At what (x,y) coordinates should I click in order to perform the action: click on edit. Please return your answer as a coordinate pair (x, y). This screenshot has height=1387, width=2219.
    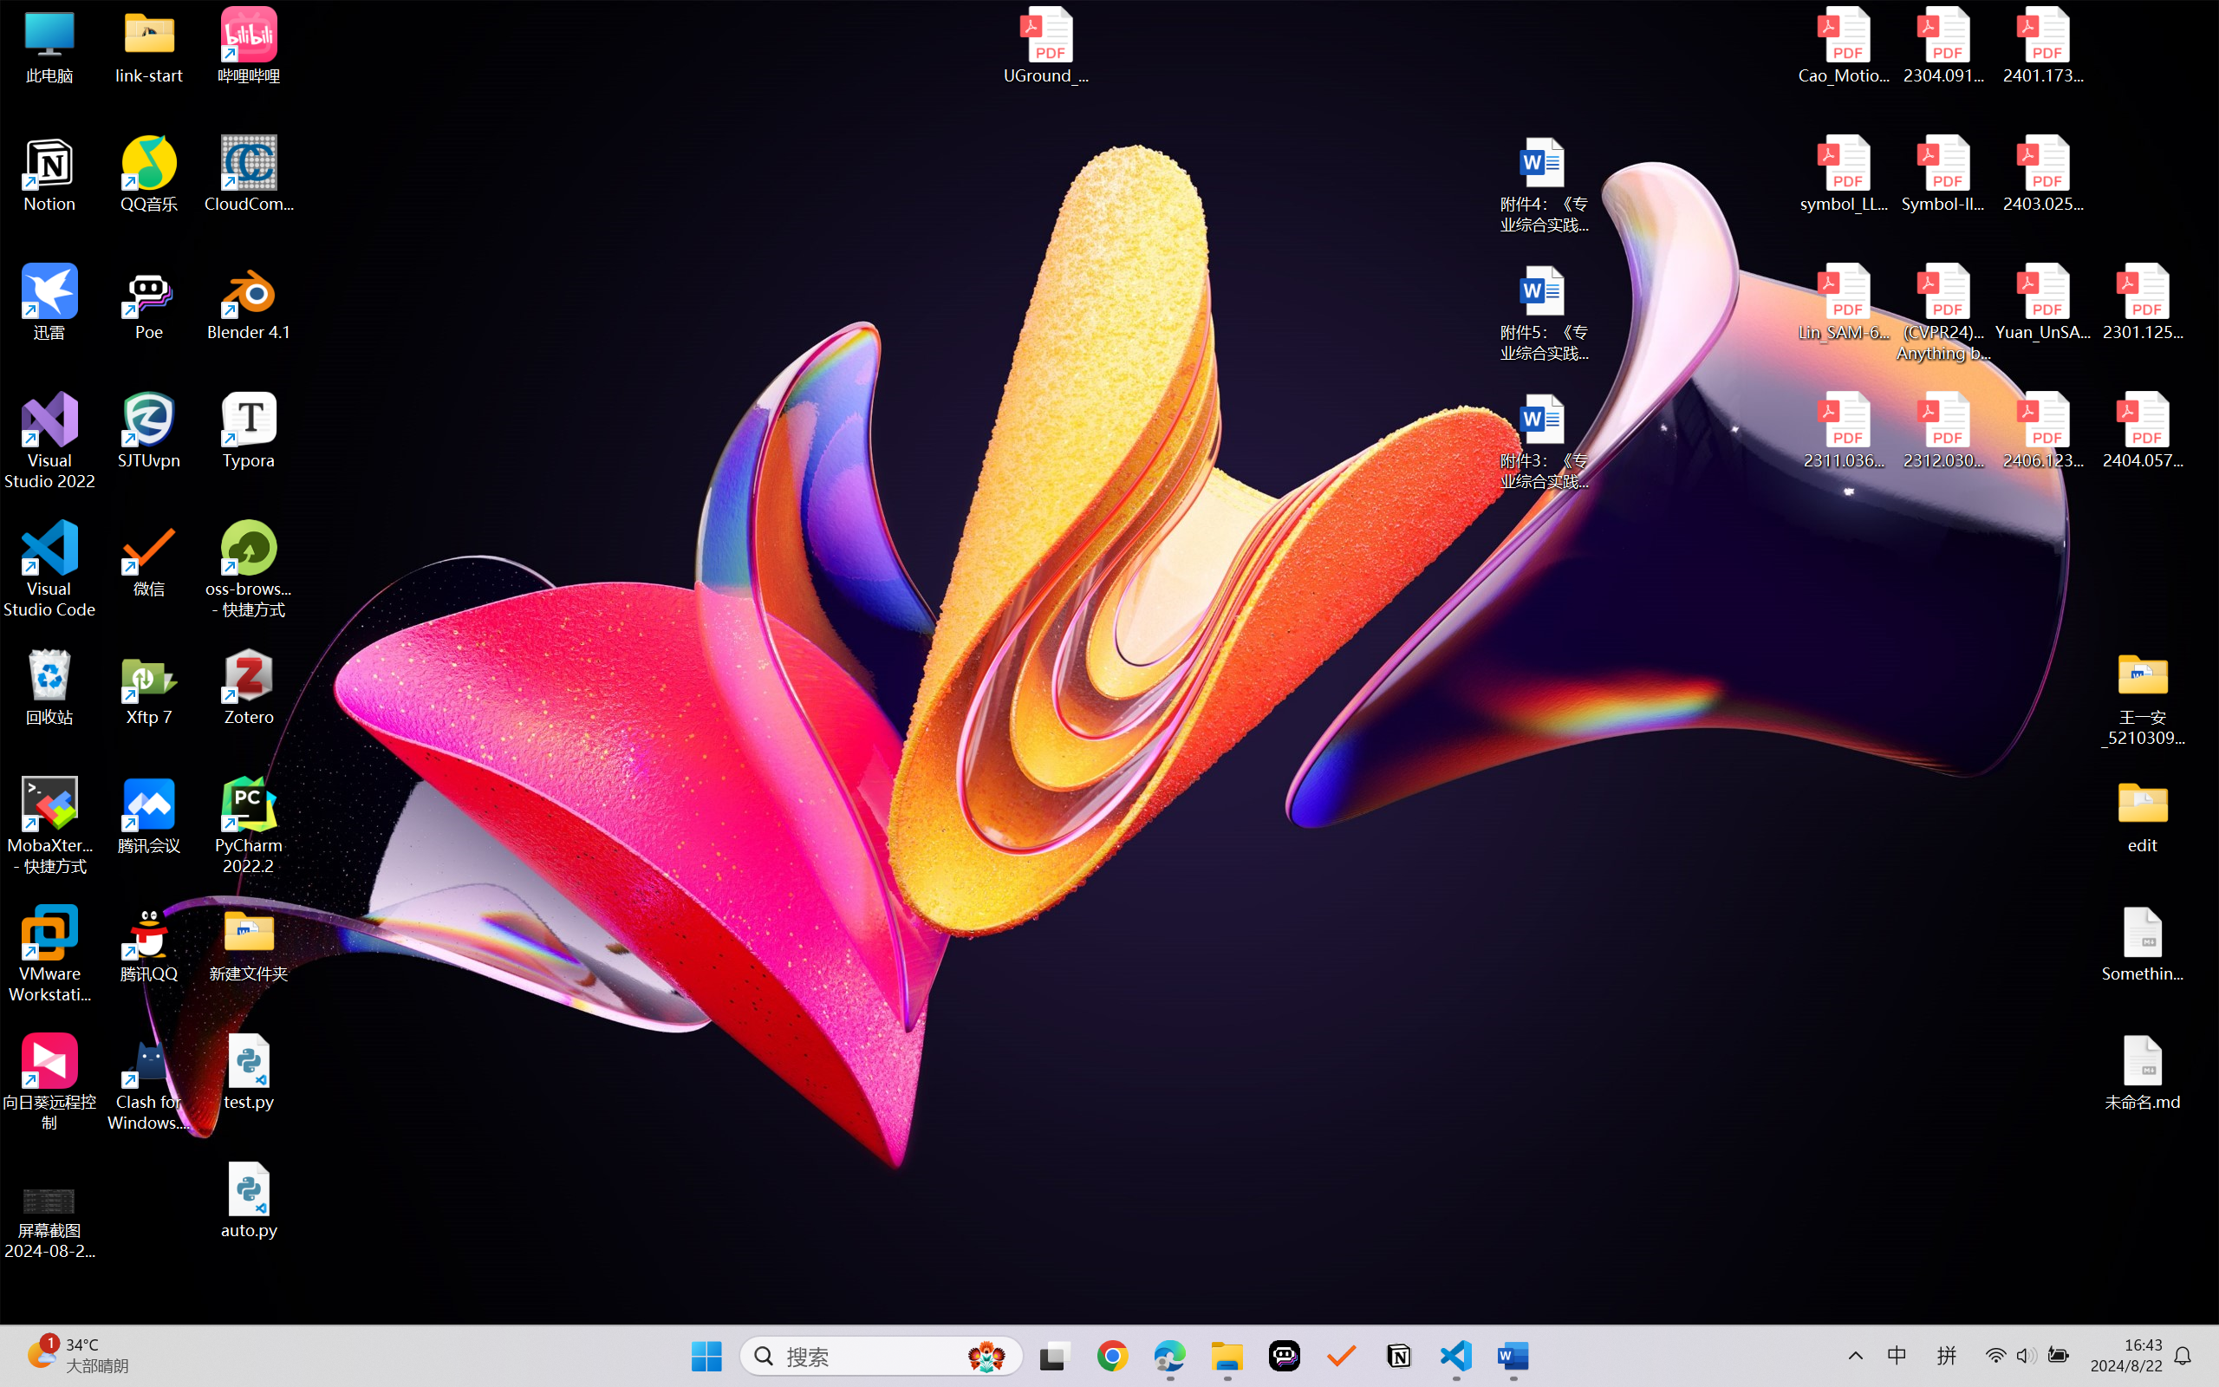
    Looking at the image, I should click on (2143, 815).